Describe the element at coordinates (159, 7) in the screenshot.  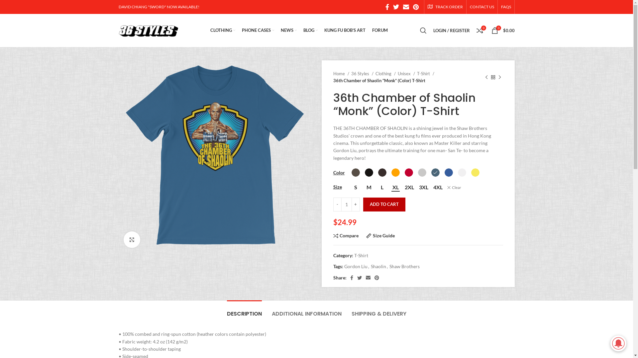
I see `DAVID CHIANG "SWORD" NOW AVAILABLE!` at that location.